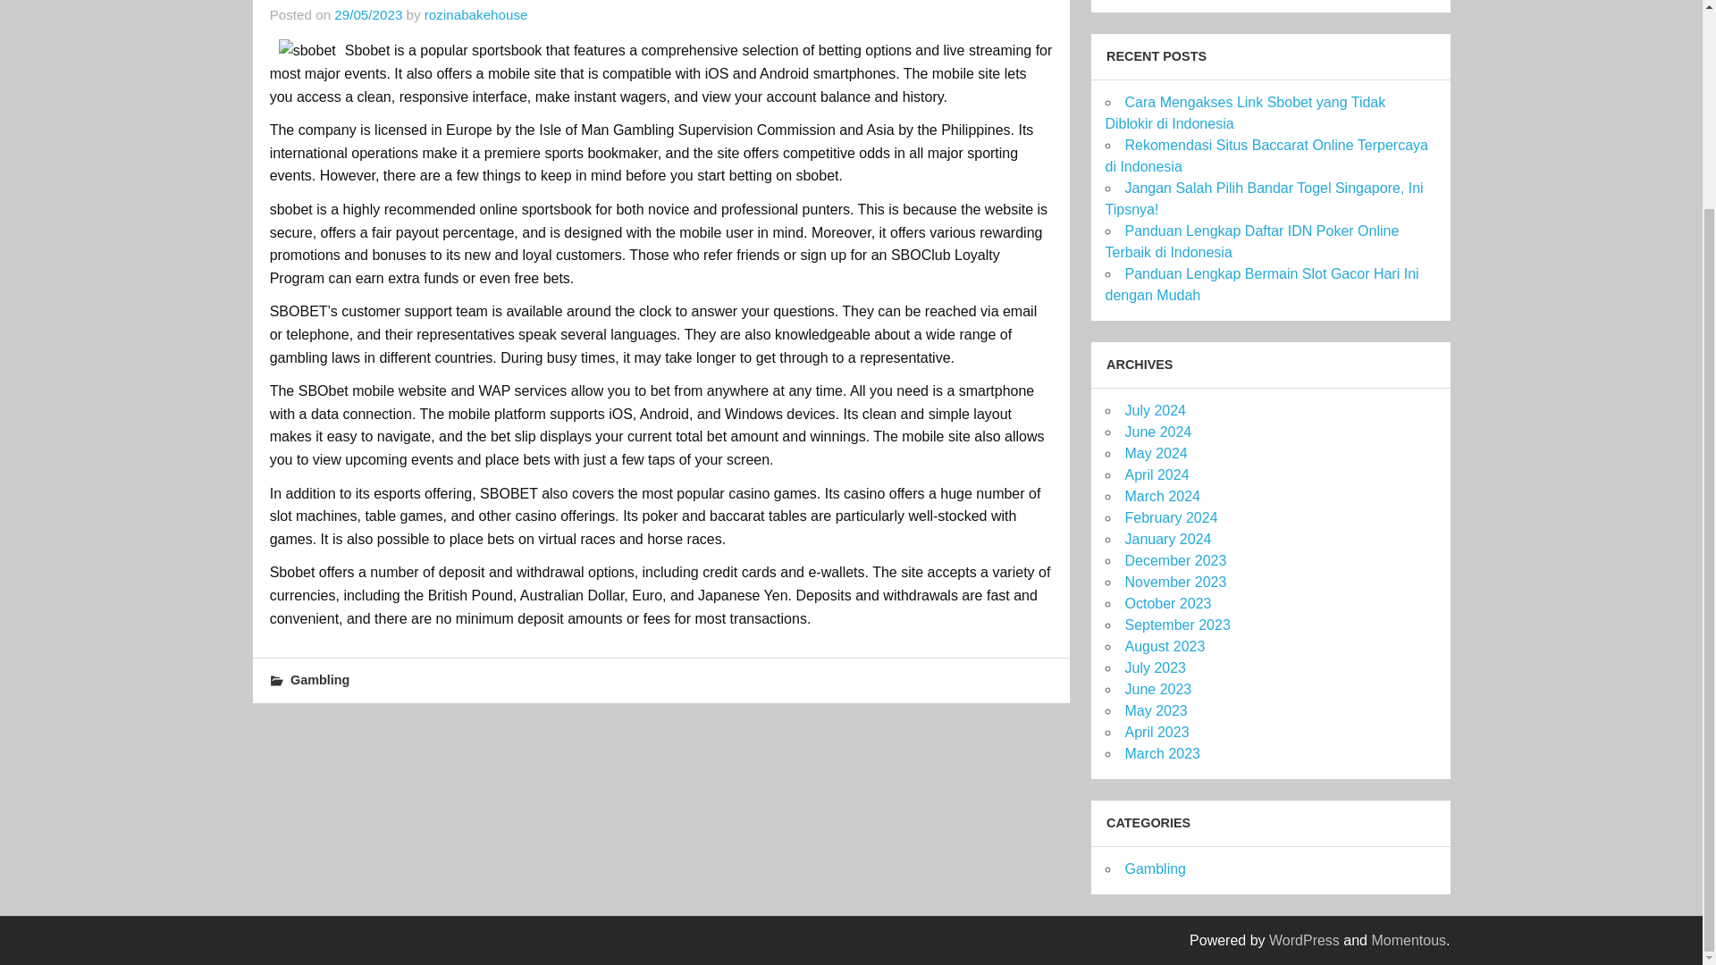 The width and height of the screenshot is (1716, 965). What do you see at coordinates (475, 14) in the screenshot?
I see `rozinabakehouse` at bounding box center [475, 14].